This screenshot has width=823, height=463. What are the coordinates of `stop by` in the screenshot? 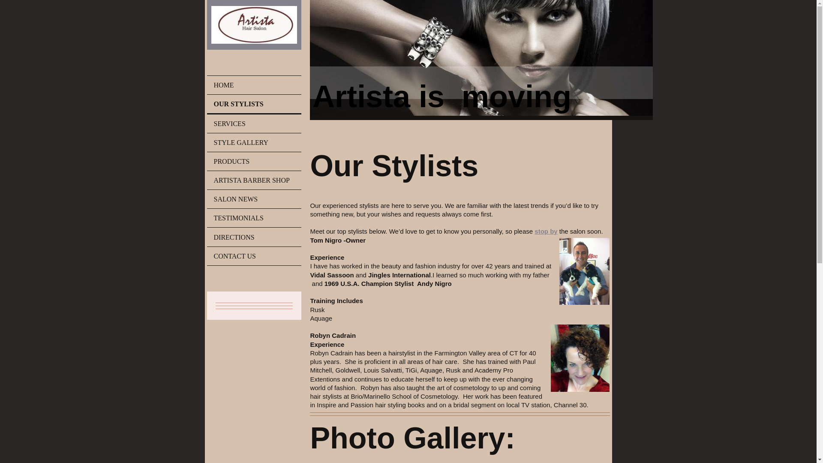 It's located at (545, 231).